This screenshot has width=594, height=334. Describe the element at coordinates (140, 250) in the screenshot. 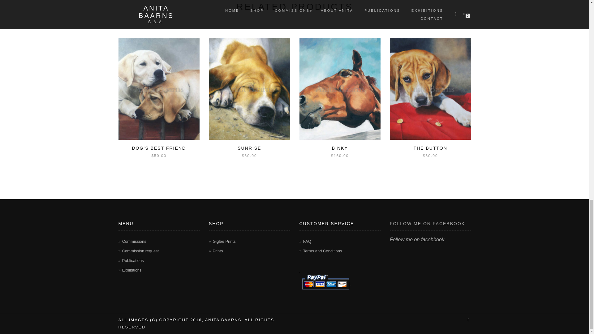

I see `Commission request` at that location.